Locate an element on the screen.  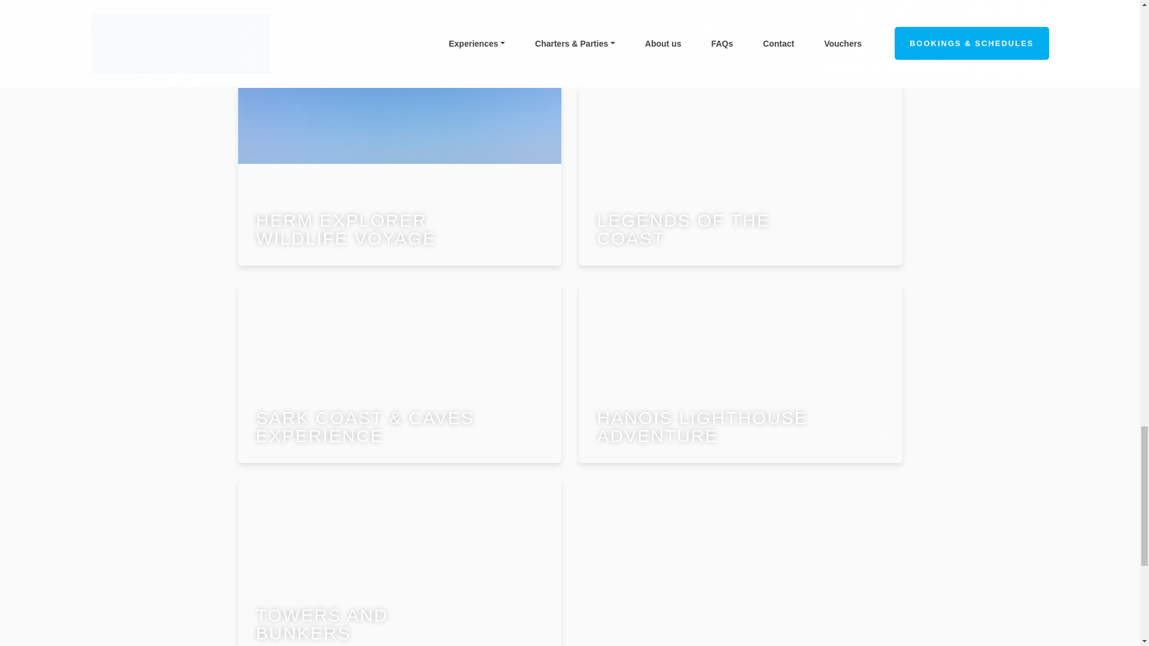
HANOIS LIGHTHOUSE ADVENTURE is located at coordinates (740, 373).